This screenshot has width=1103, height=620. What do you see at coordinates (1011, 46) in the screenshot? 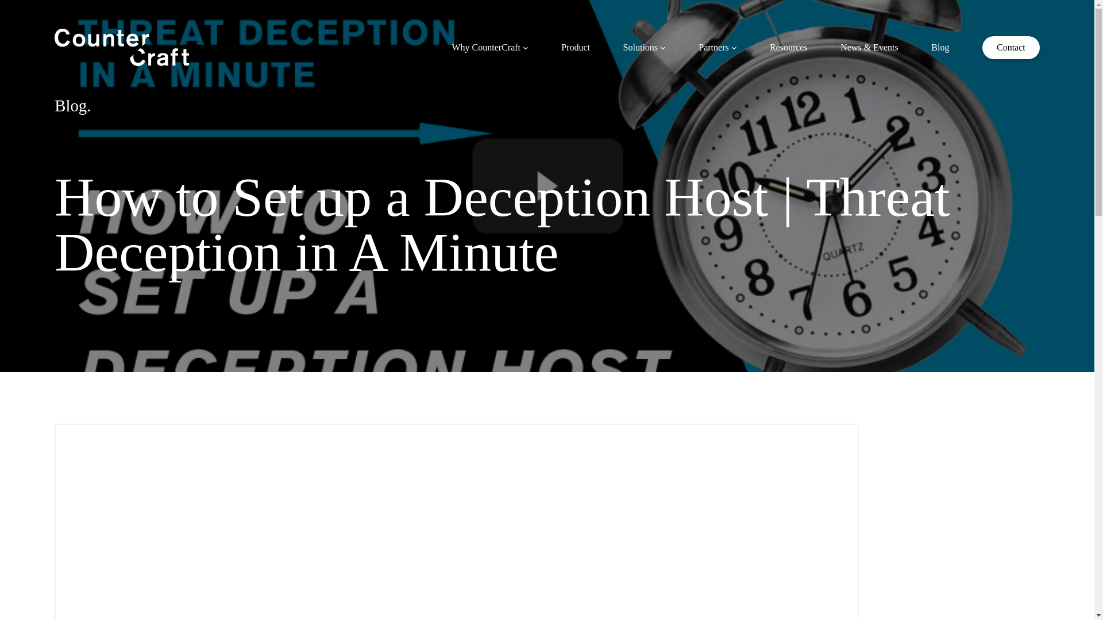
I see `Contact` at bounding box center [1011, 46].